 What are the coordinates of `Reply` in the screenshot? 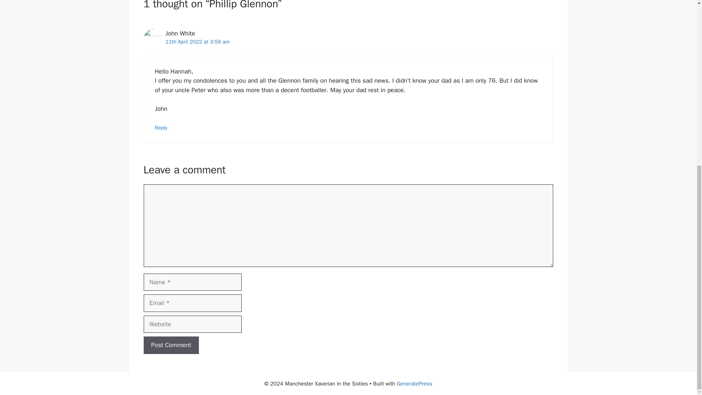 It's located at (161, 127).